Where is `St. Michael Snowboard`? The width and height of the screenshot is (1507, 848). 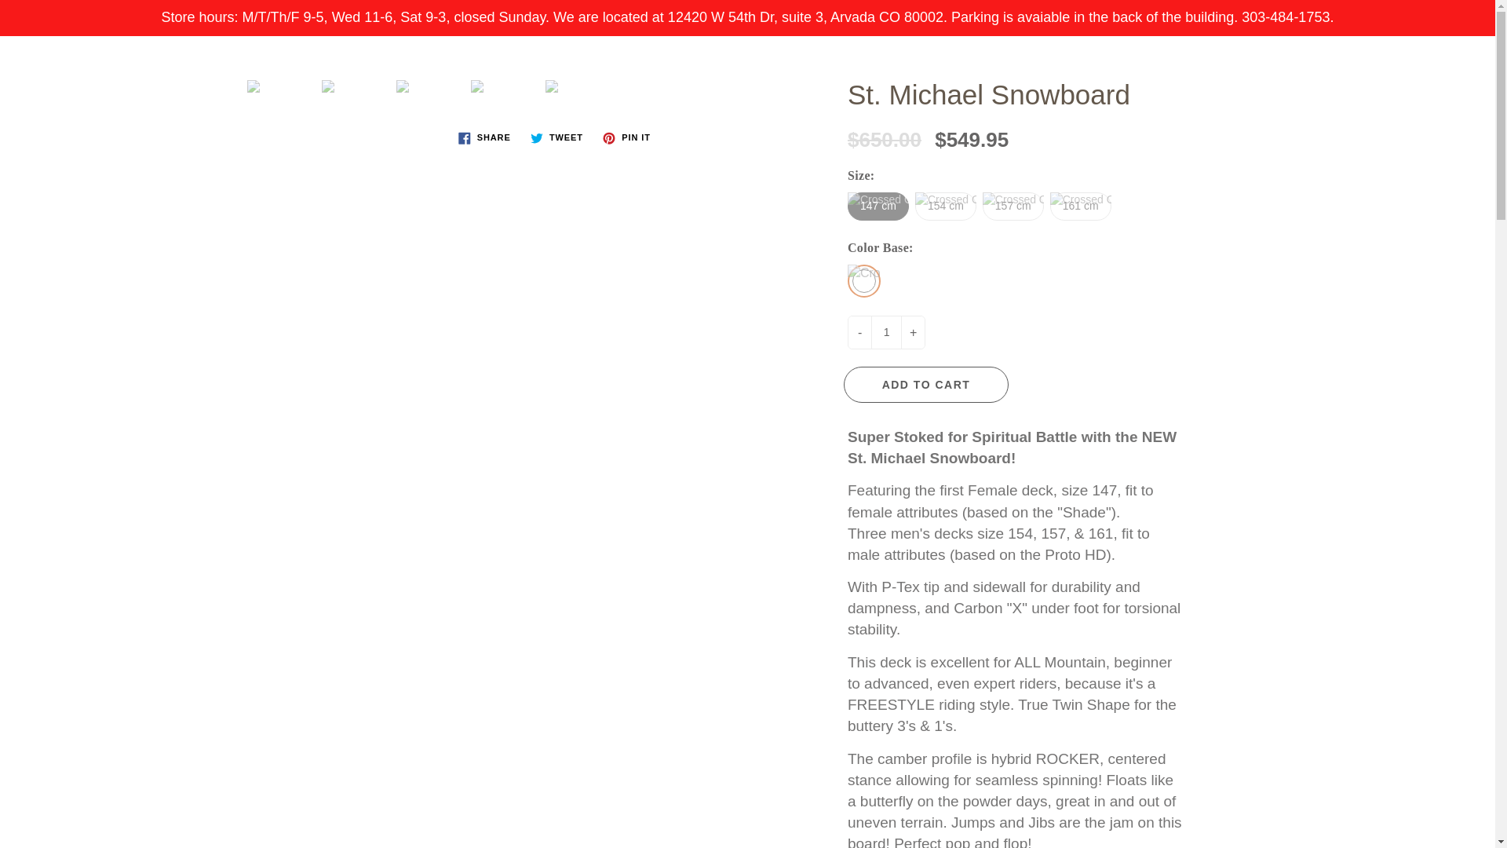
St. Michael Snowboard is located at coordinates (578, 86).